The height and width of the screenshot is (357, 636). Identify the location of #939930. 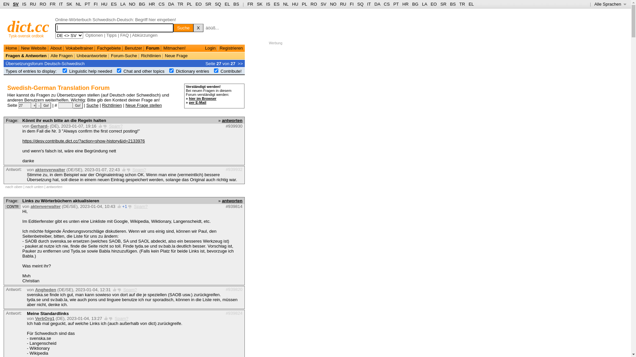
(234, 126).